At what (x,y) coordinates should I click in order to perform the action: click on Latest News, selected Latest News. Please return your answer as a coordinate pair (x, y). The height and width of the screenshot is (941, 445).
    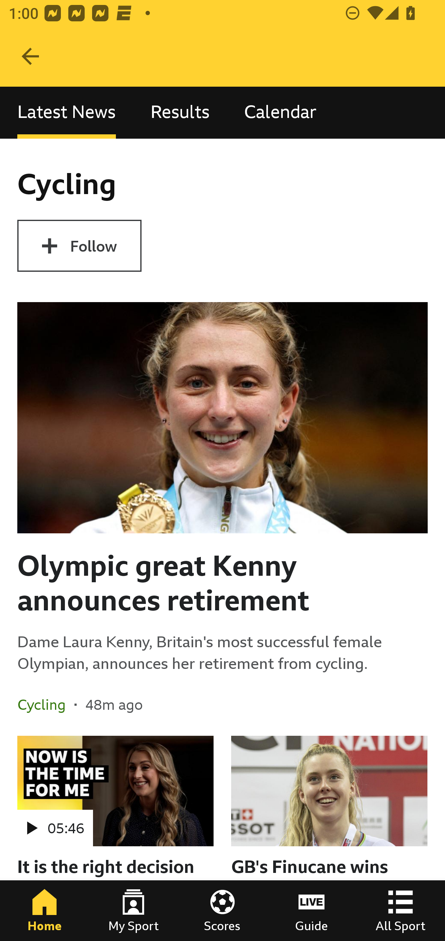
    Looking at the image, I should click on (66, 112).